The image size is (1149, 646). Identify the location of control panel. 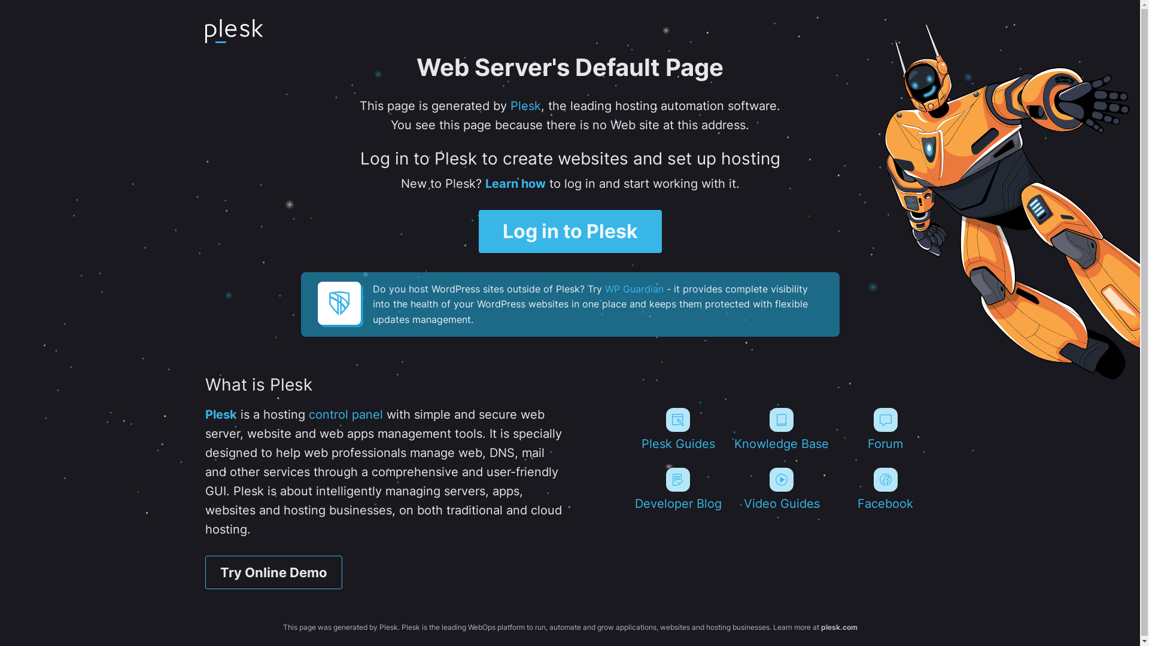
(346, 415).